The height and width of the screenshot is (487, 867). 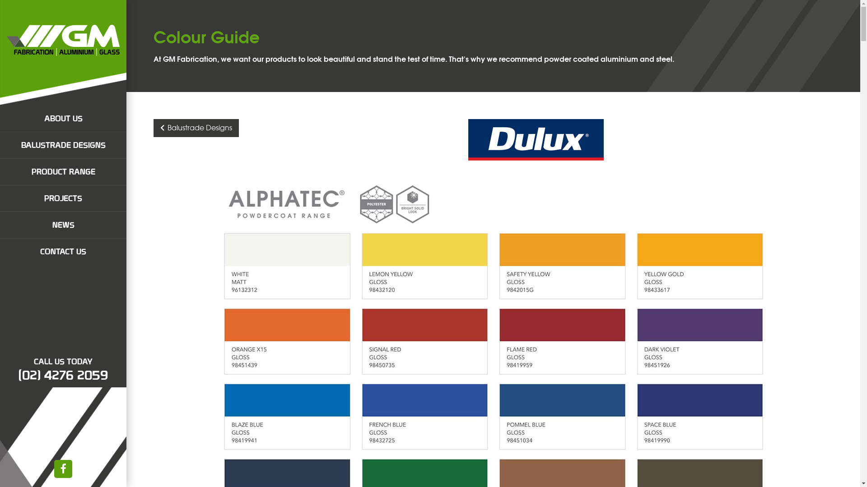 What do you see at coordinates (63, 369) in the screenshot?
I see `CALL US TODAY
(02) 4276 2059` at bounding box center [63, 369].